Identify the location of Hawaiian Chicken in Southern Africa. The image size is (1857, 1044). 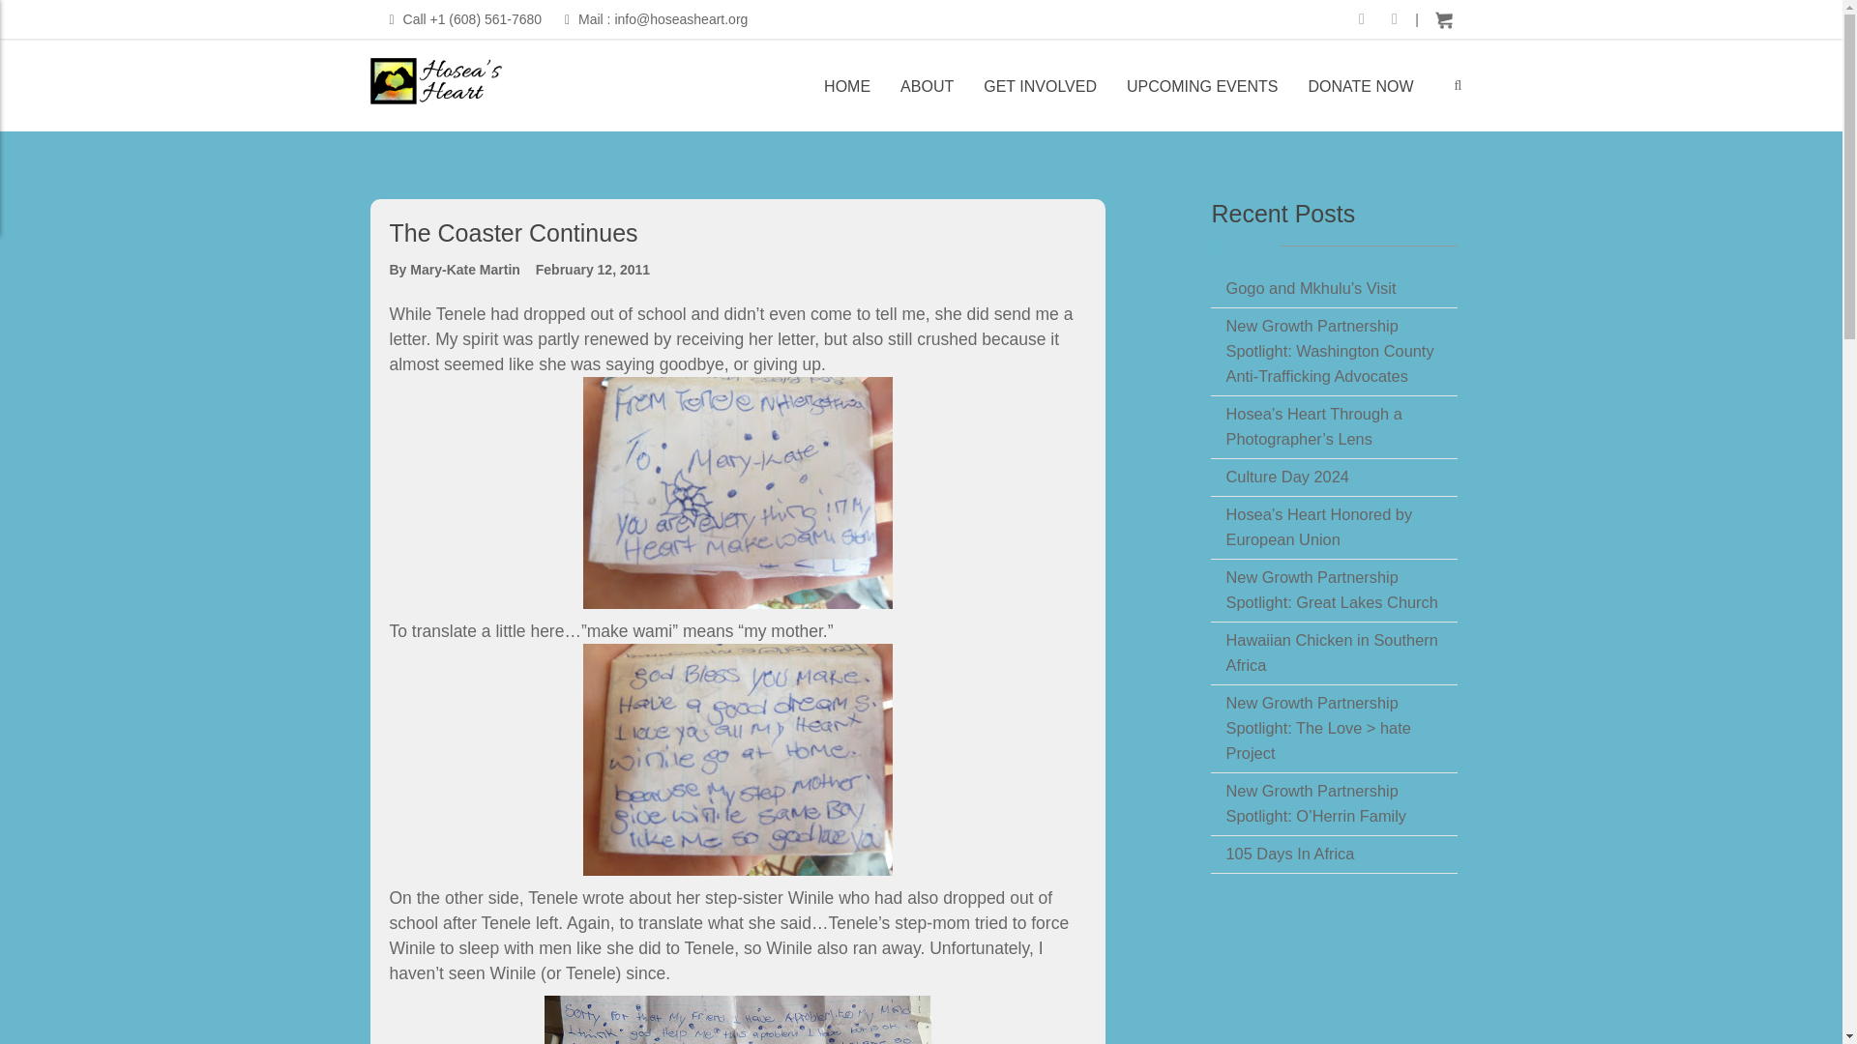
(1341, 652).